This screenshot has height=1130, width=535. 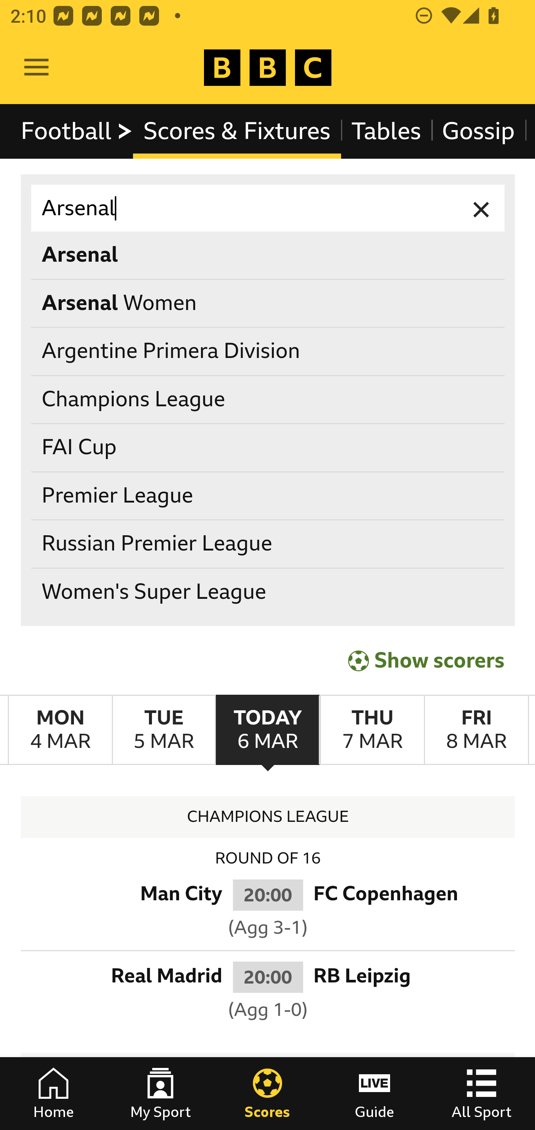 I want to click on ThursdayMarch 7th Thursday March 7th, so click(x=372, y=730).